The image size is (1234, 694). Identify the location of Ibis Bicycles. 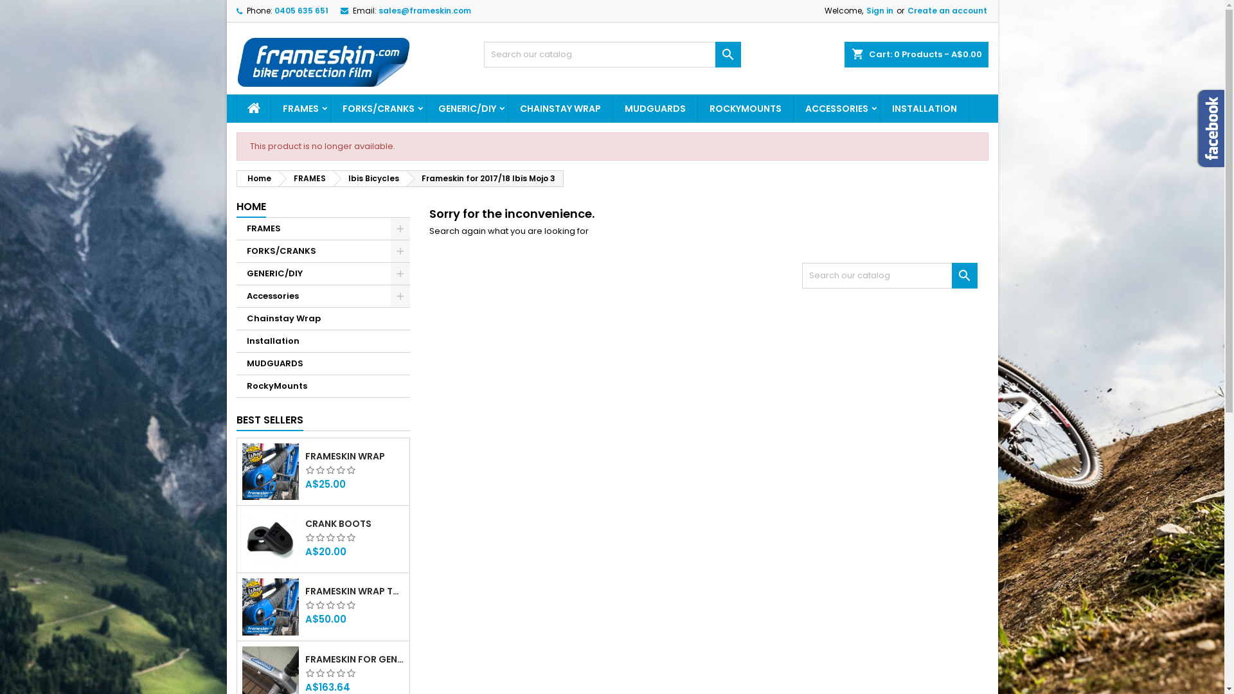
(370, 179).